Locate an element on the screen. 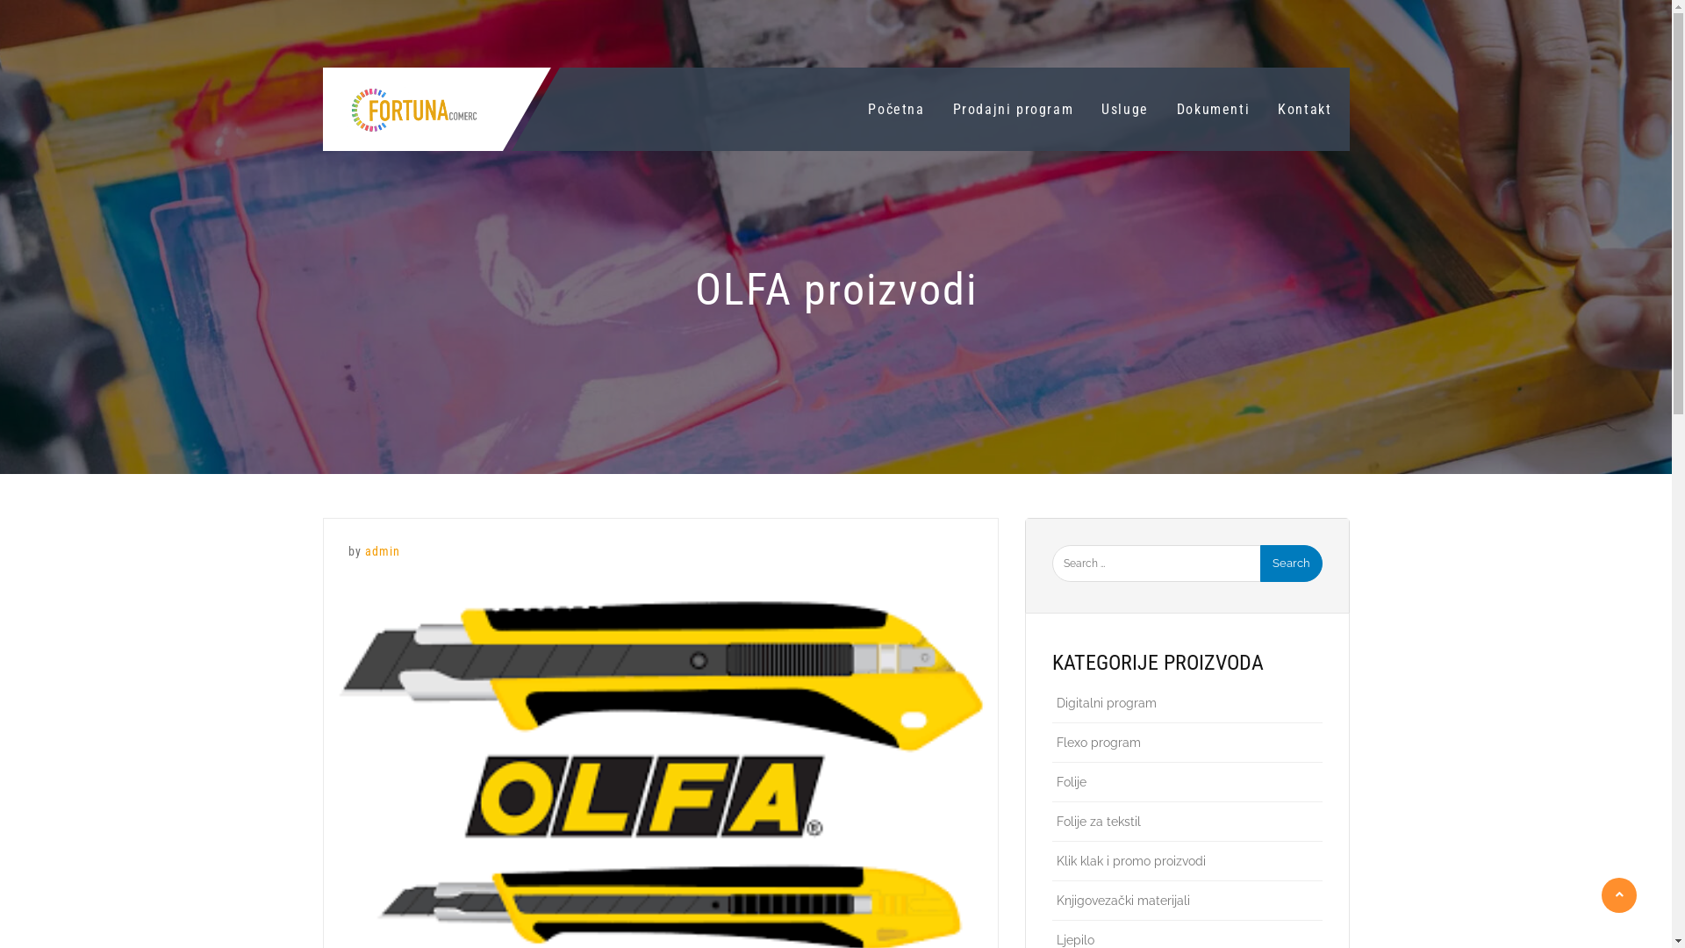 The height and width of the screenshot is (948, 1685). Usluge is located at coordinates (1125, 109).